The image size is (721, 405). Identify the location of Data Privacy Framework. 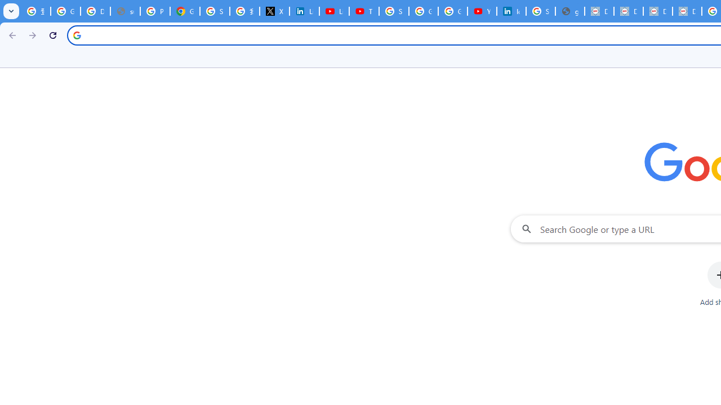
(629, 11).